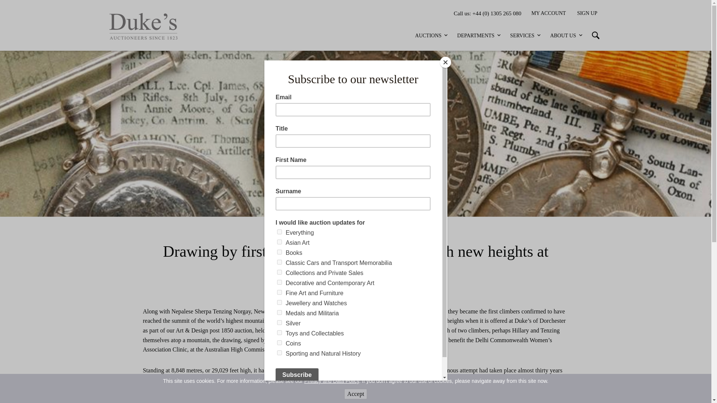  What do you see at coordinates (587, 13) in the screenshot?
I see `SIGN UP` at bounding box center [587, 13].